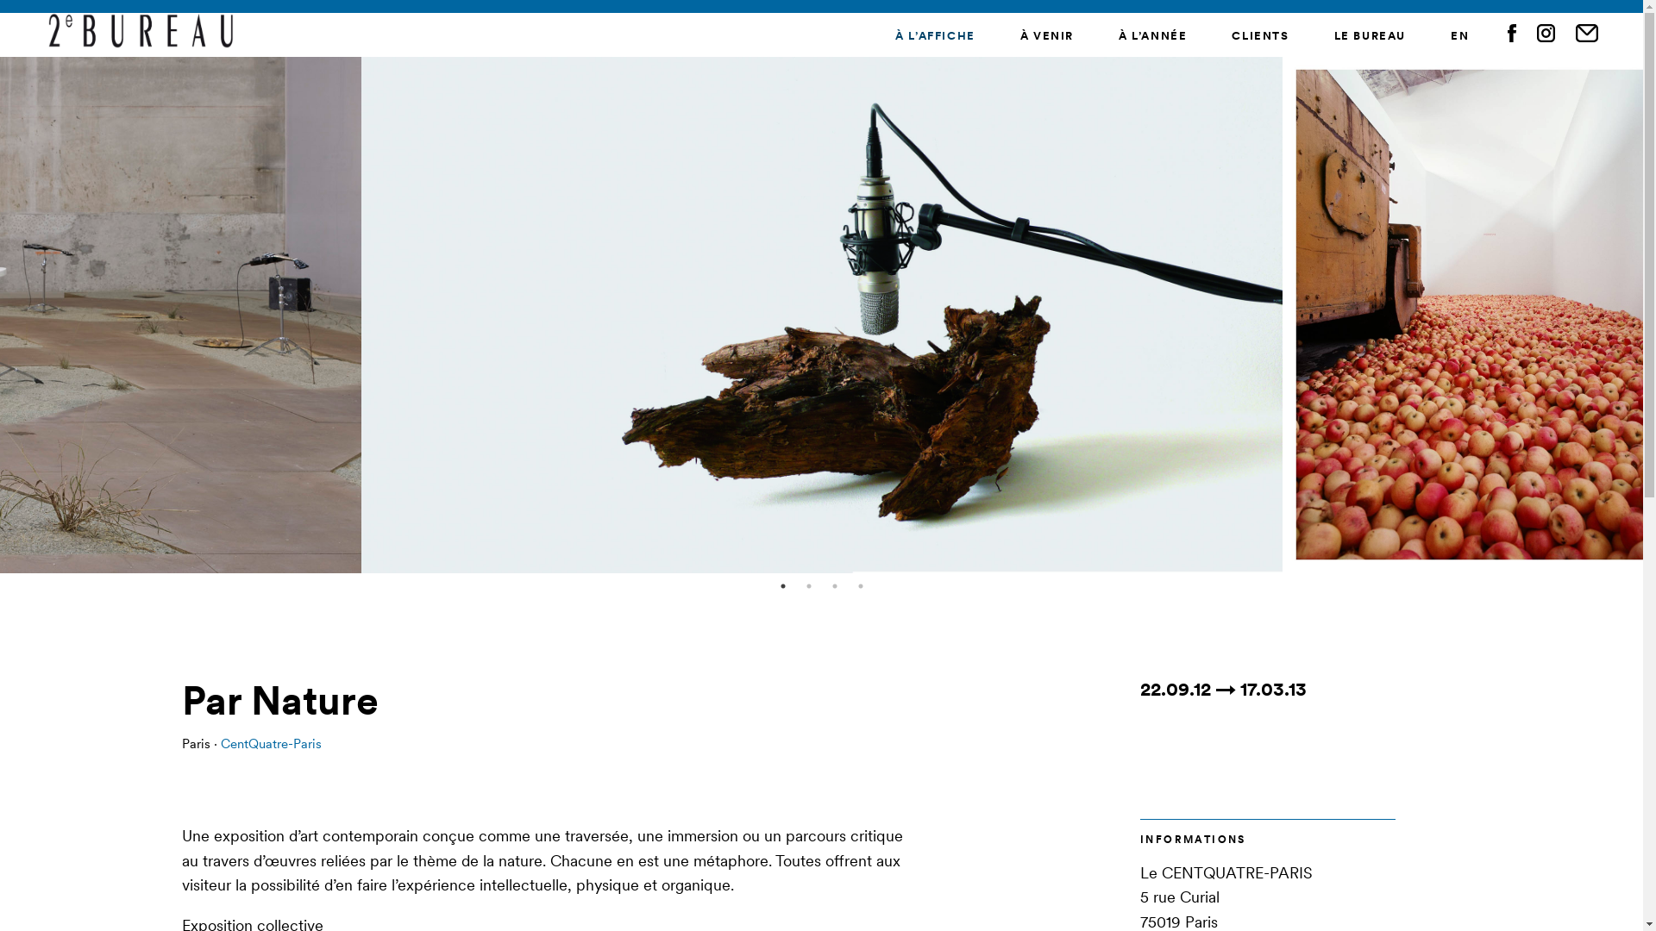 This screenshot has height=931, width=1656. I want to click on LE BUREAU, so click(1370, 36).